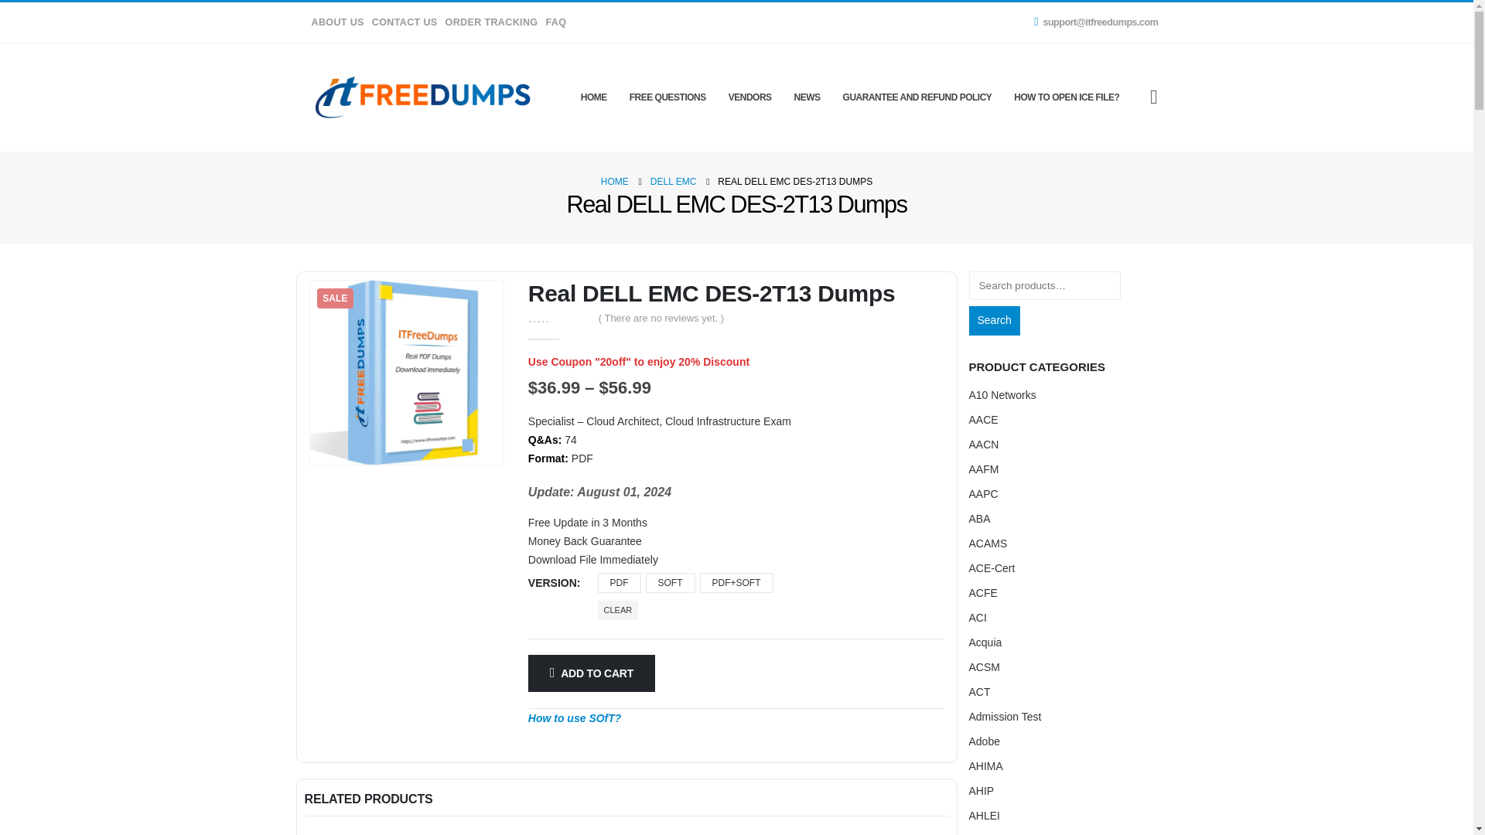 The image size is (1485, 835). What do you see at coordinates (917, 97) in the screenshot?
I see `GUARANTEE AND REFUND POLICY` at bounding box center [917, 97].